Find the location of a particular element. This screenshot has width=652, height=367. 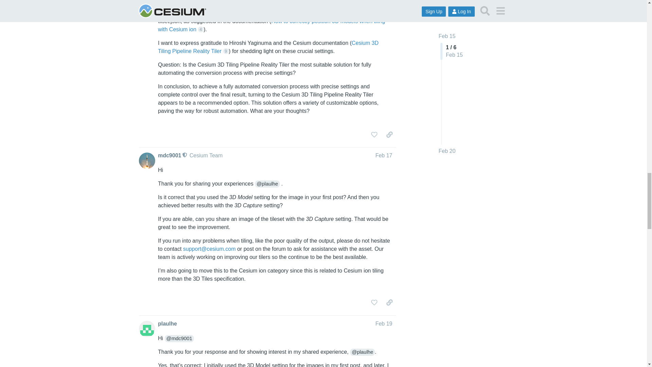

Cesium 3D Tiling Pipeline Reality Tiler 9 is located at coordinates (268, 47).